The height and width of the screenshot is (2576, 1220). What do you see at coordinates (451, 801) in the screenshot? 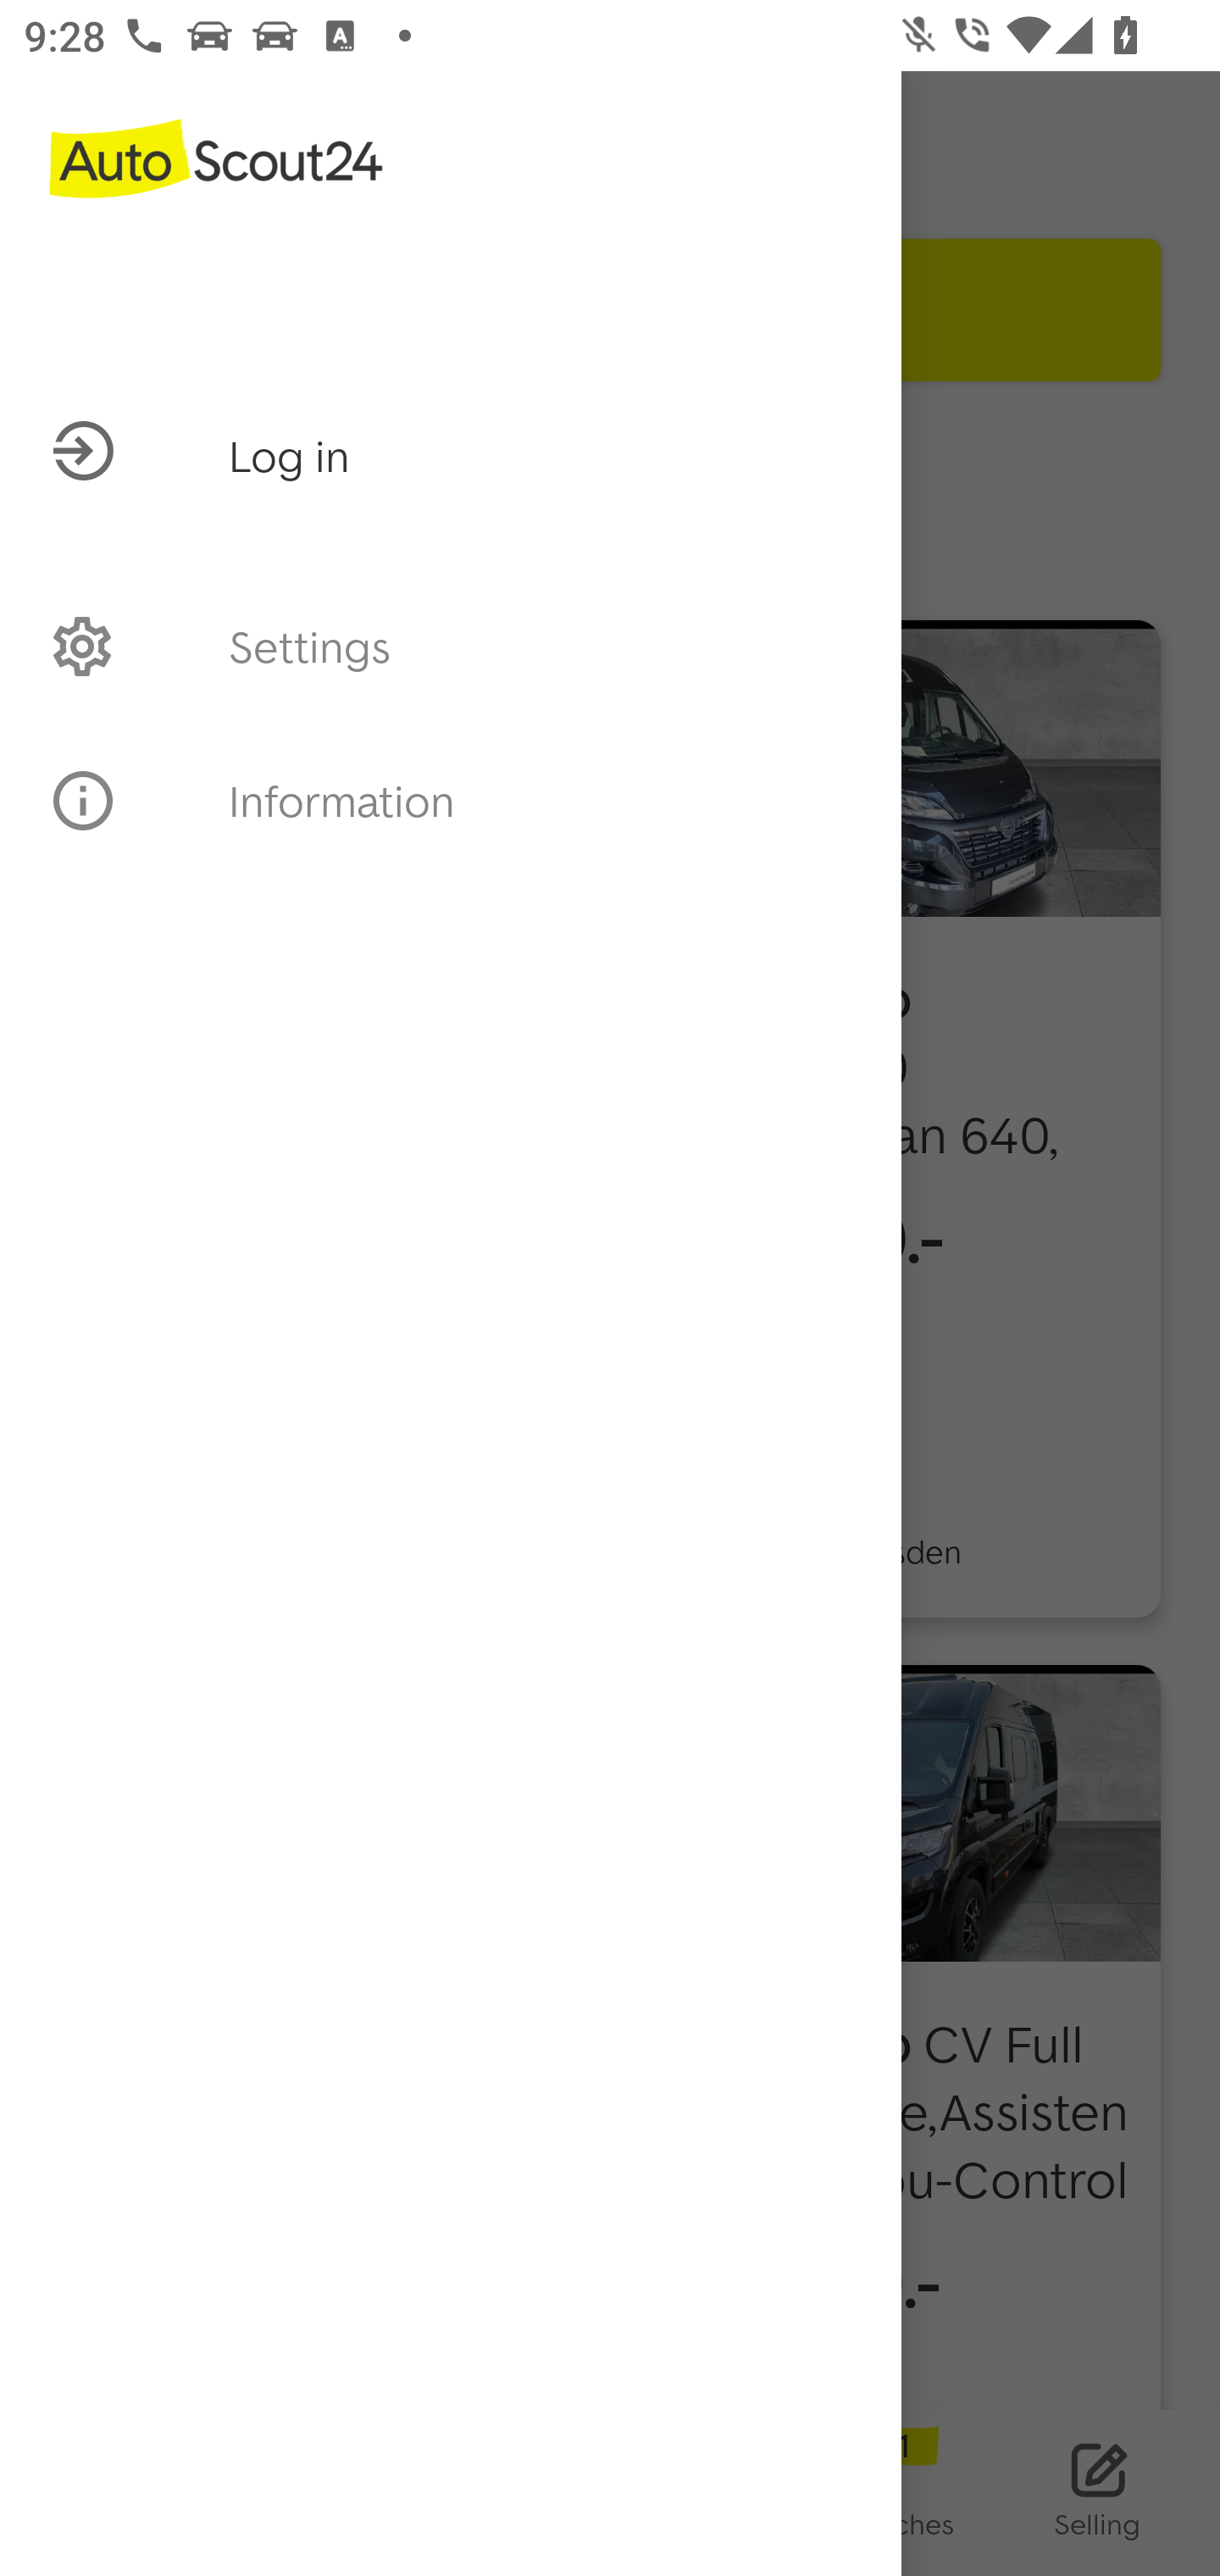
I see `INFO Information` at bounding box center [451, 801].